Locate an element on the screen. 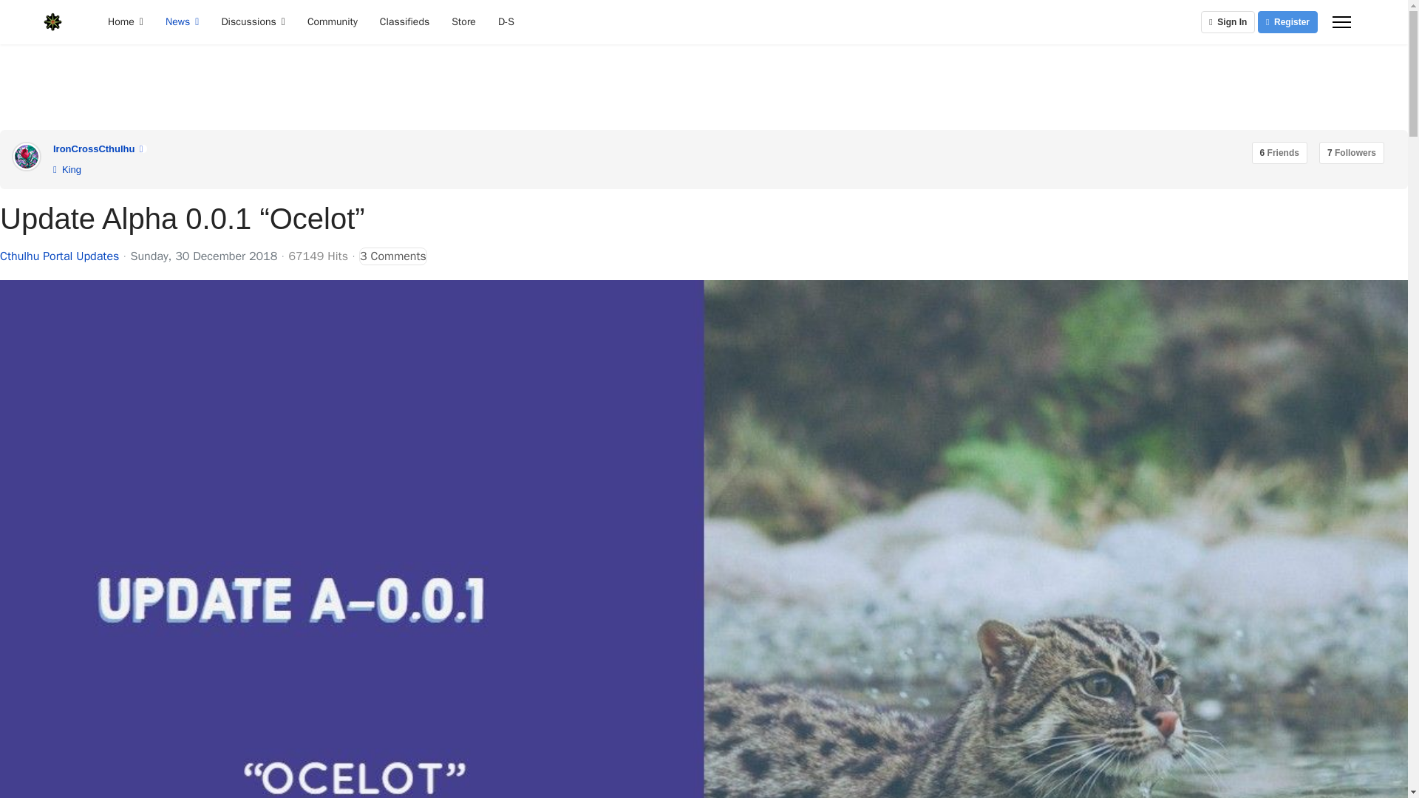  Store is located at coordinates (463, 22).